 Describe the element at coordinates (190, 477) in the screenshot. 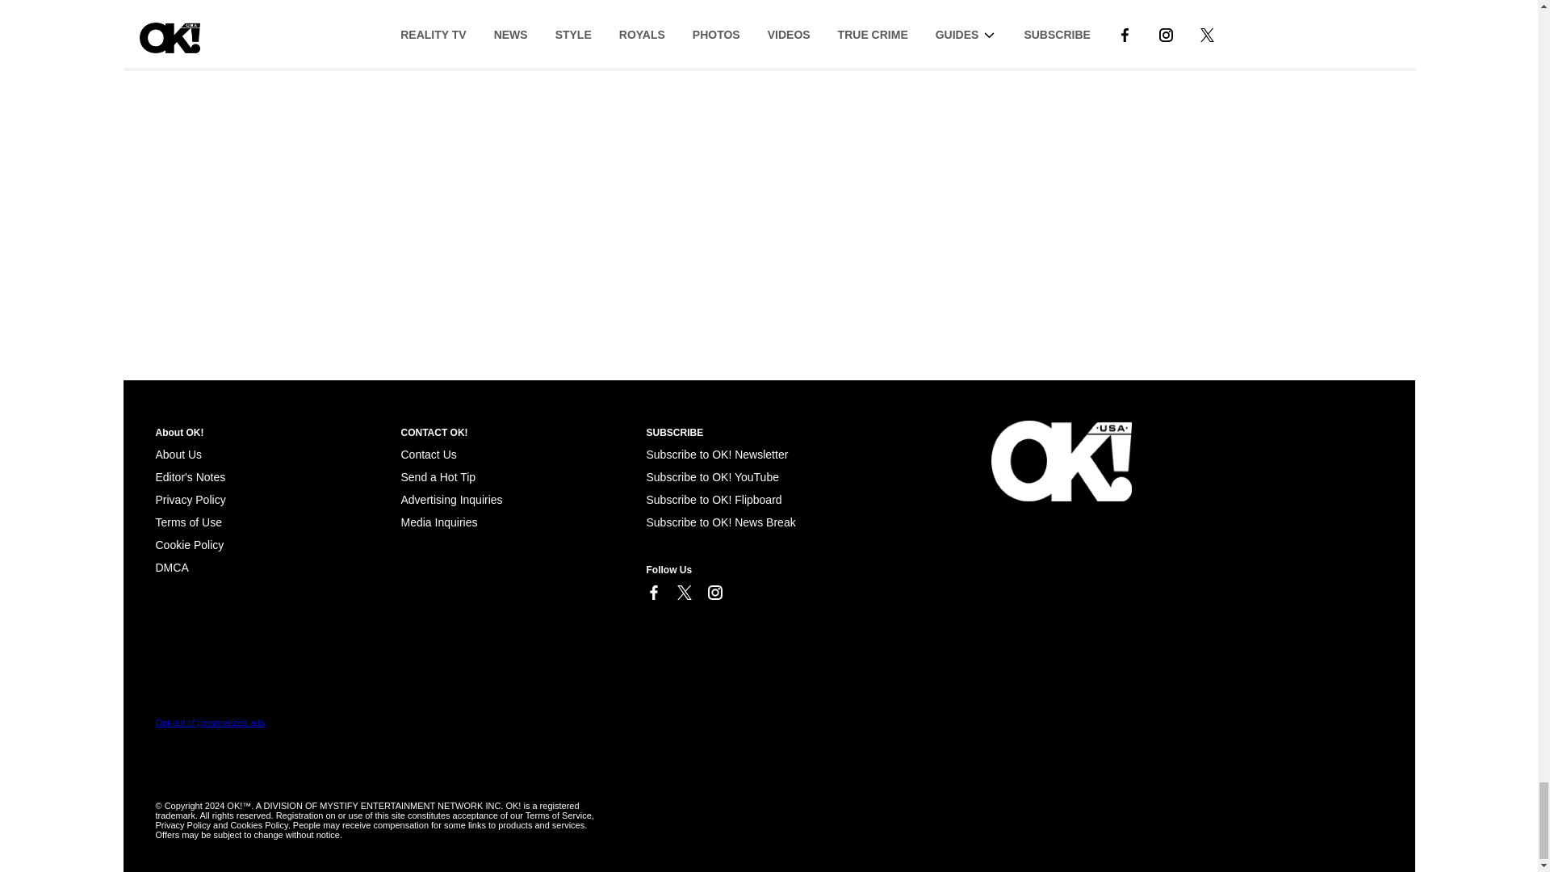

I see `Editor's Notes` at that location.